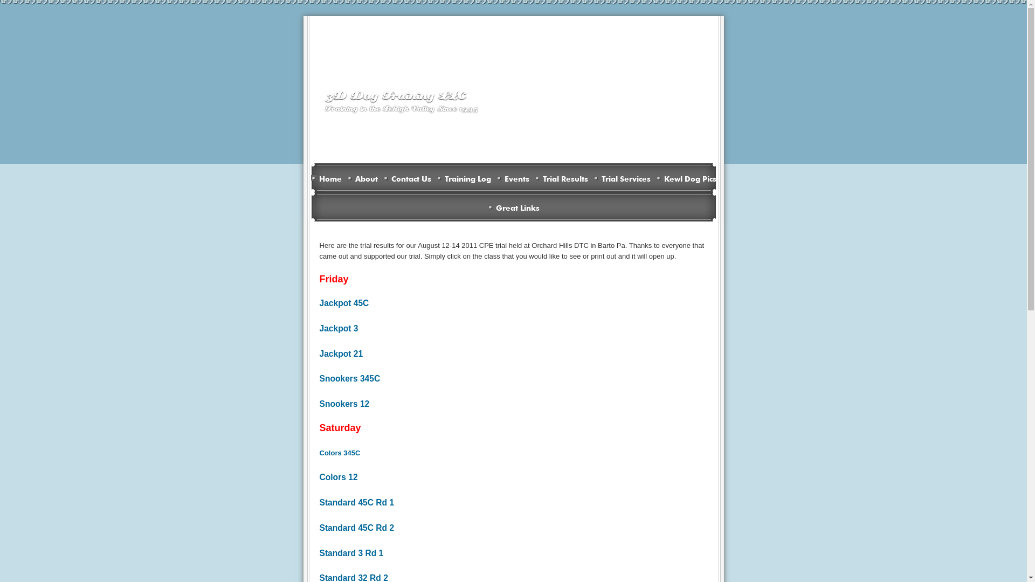 This screenshot has width=1035, height=582. Describe the element at coordinates (341, 355) in the screenshot. I see `Jackpot 21` at that location.